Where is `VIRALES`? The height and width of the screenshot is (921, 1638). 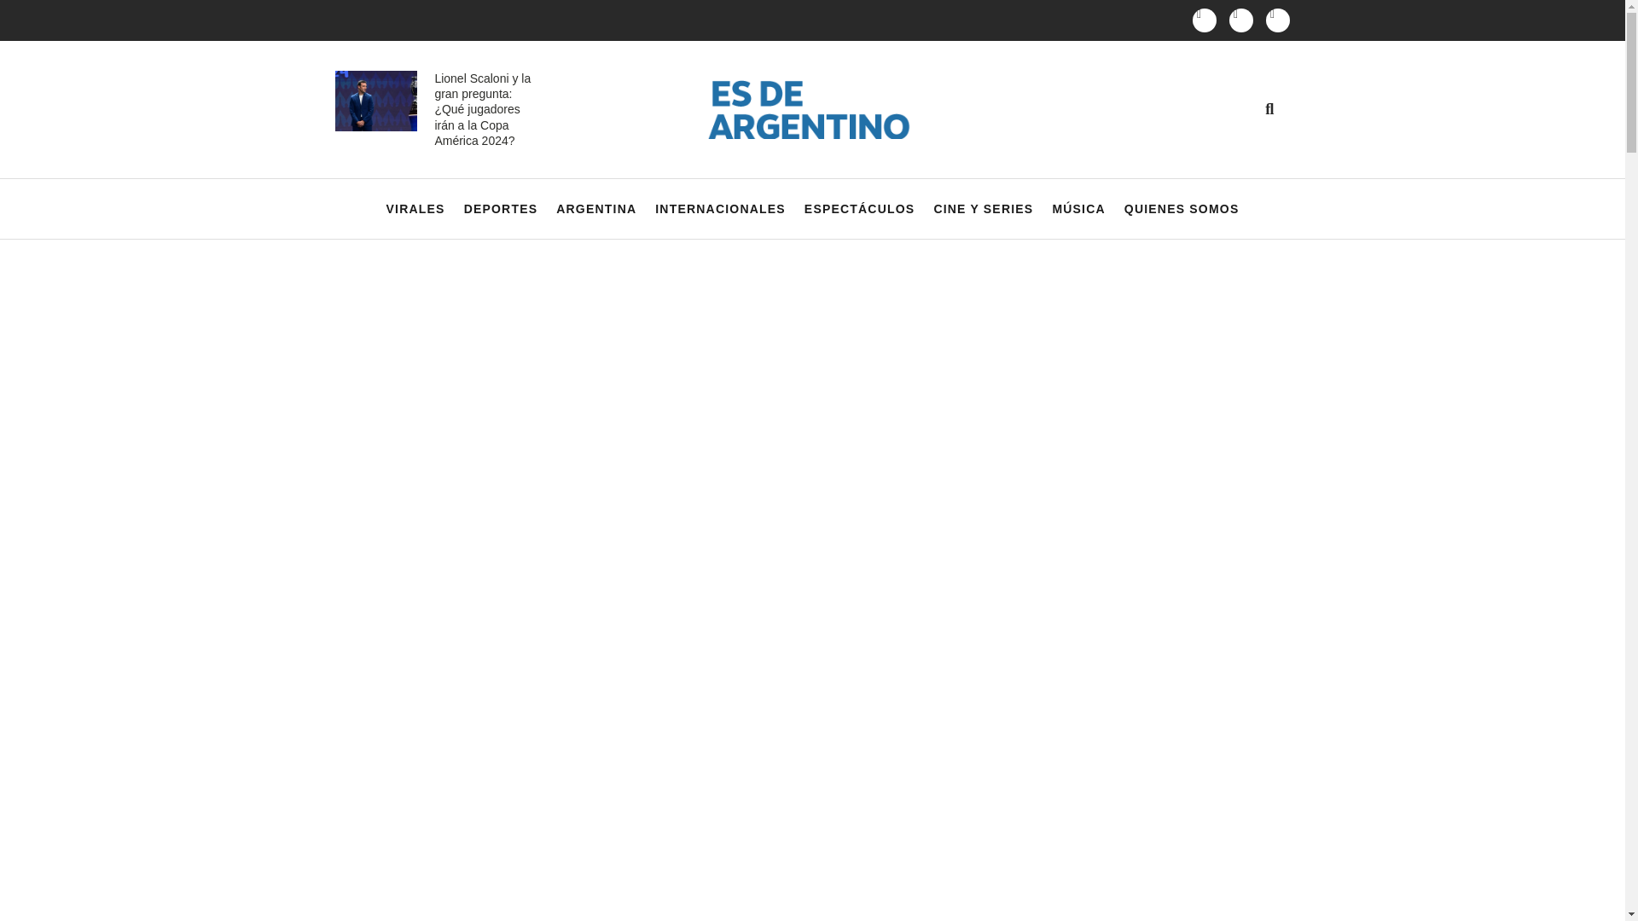 VIRALES is located at coordinates (416, 209).